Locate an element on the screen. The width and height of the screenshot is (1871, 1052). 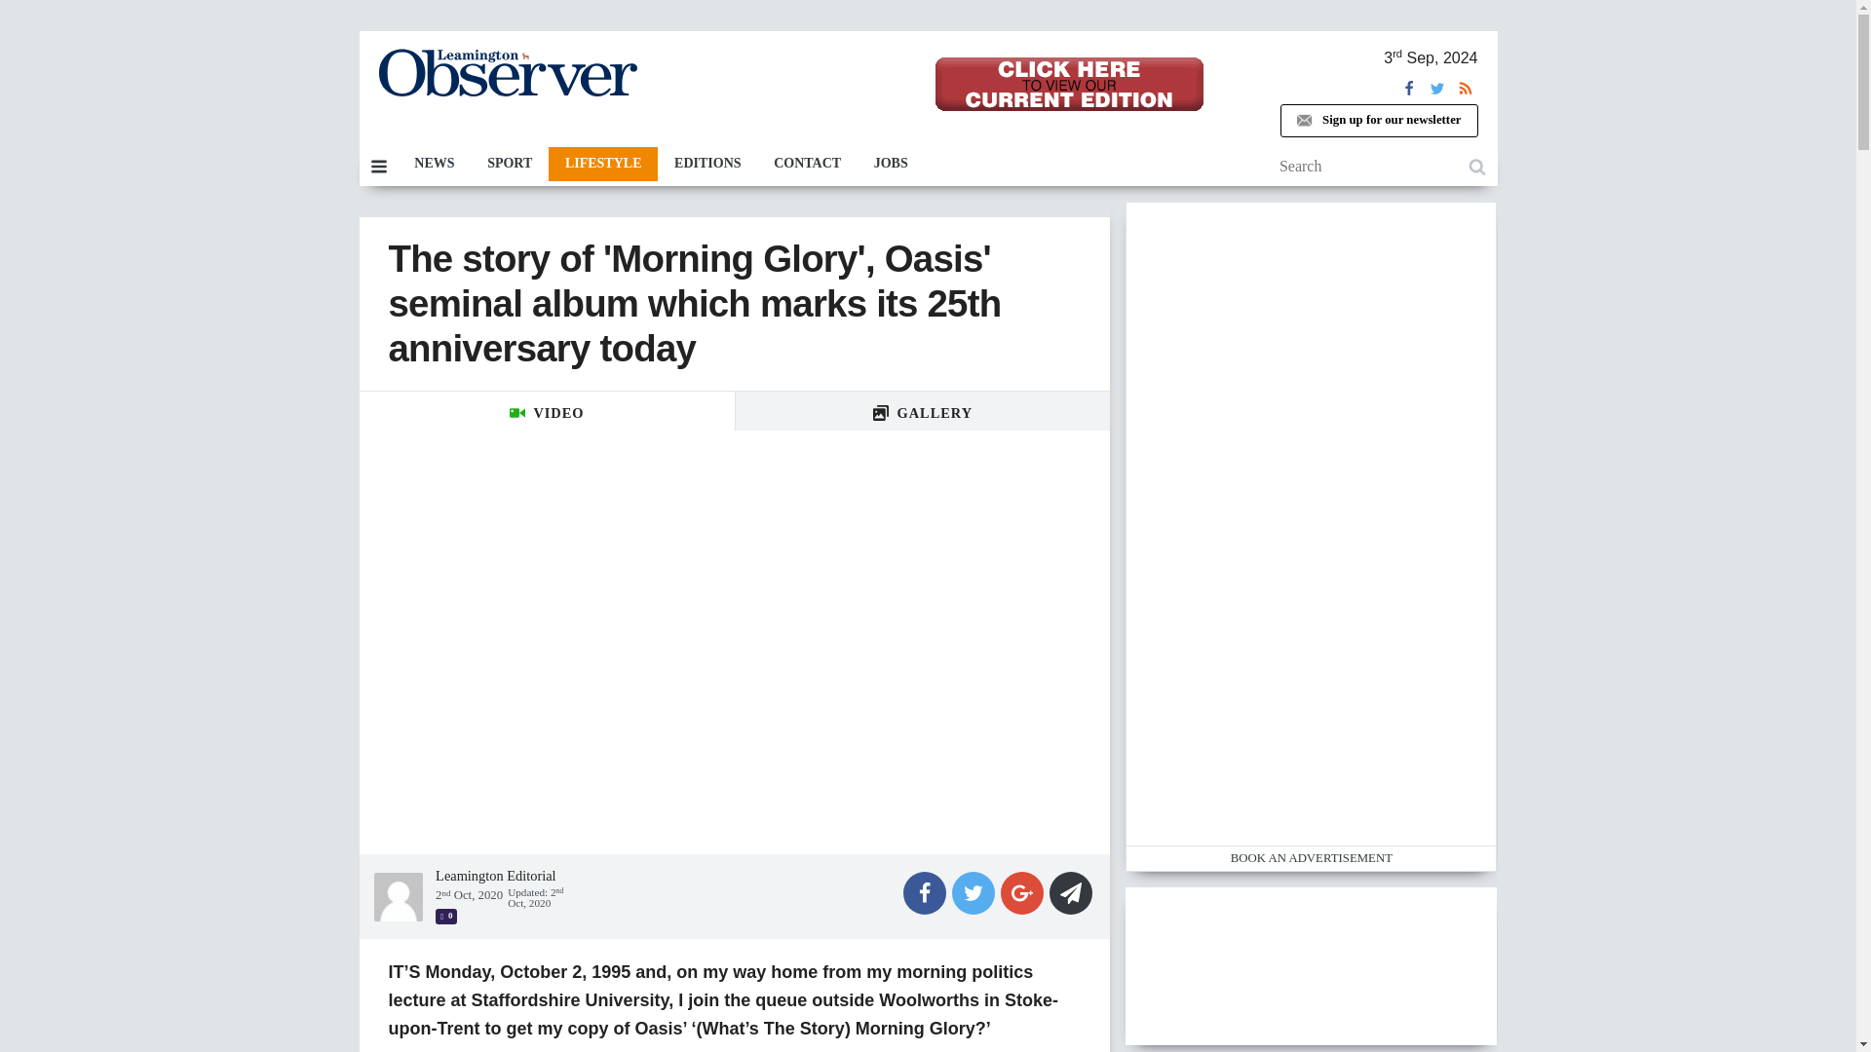
The Leamington Observer is located at coordinates (507, 72).